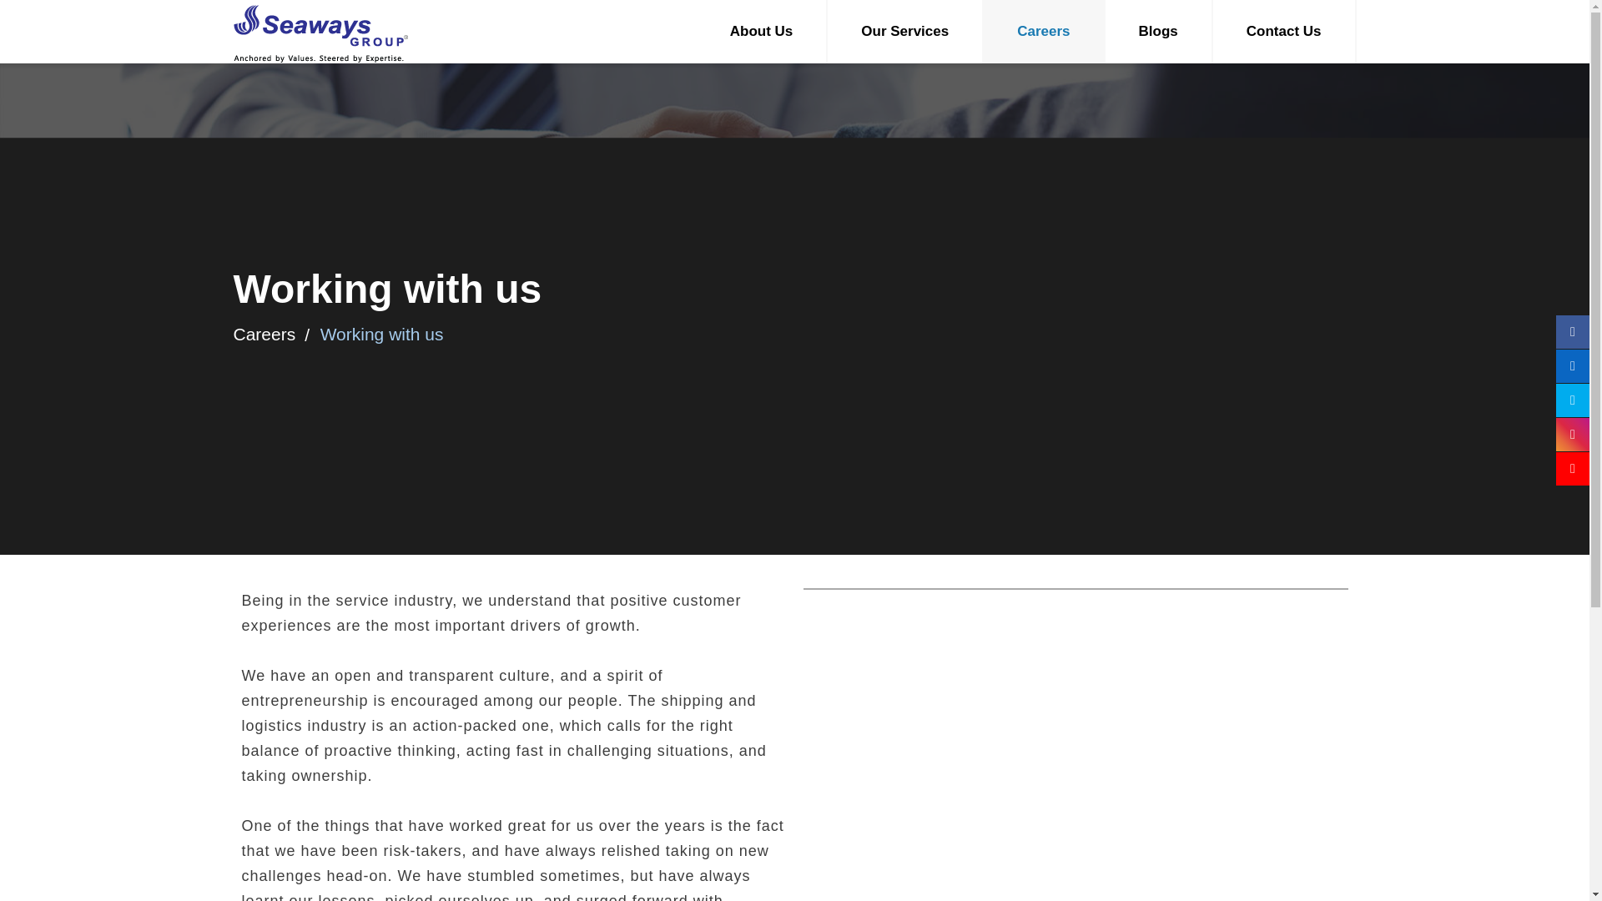  What do you see at coordinates (763, 32) in the screenshot?
I see `About Us` at bounding box center [763, 32].